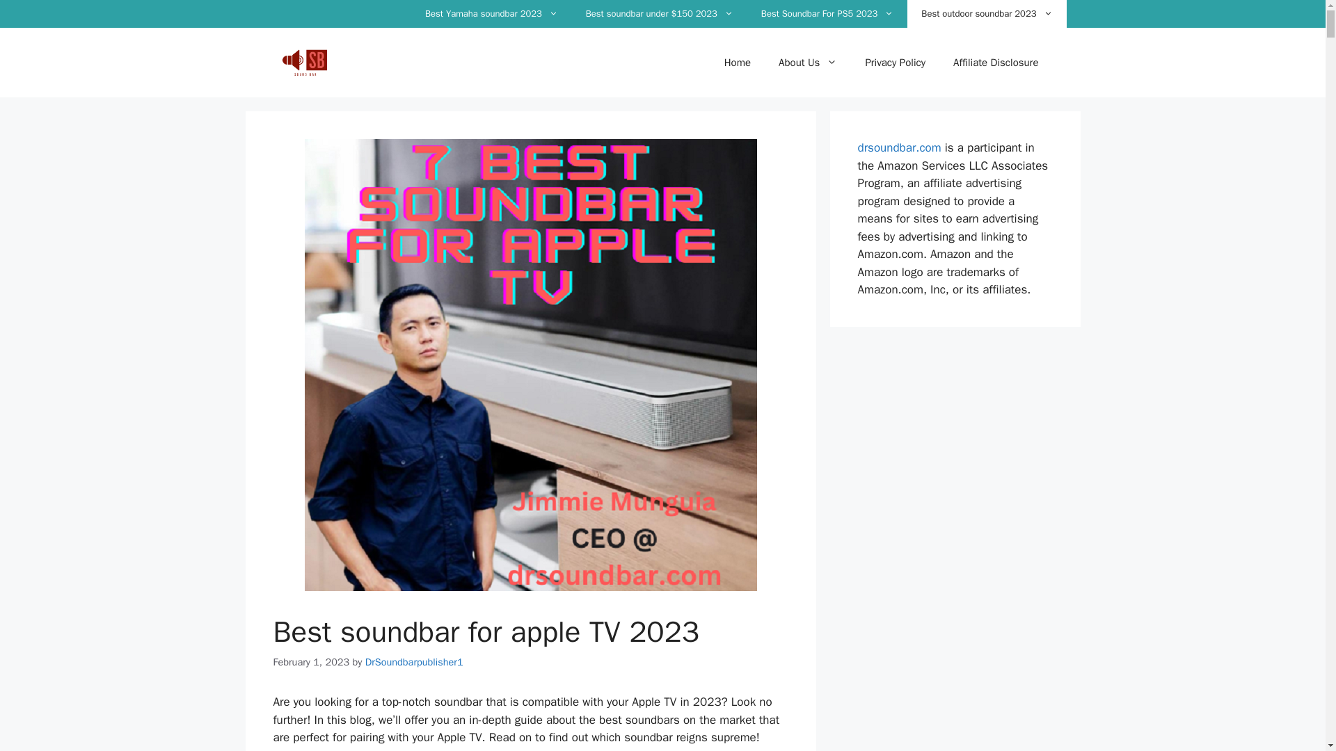 The image size is (1336, 751). I want to click on View all posts by DrSoundbarpublisher1, so click(414, 662).